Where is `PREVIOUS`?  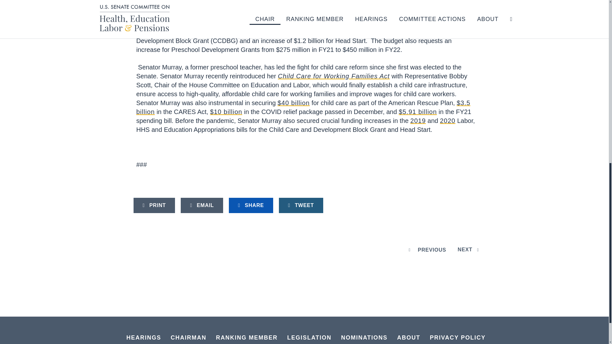
PREVIOUS is located at coordinates (426, 250).